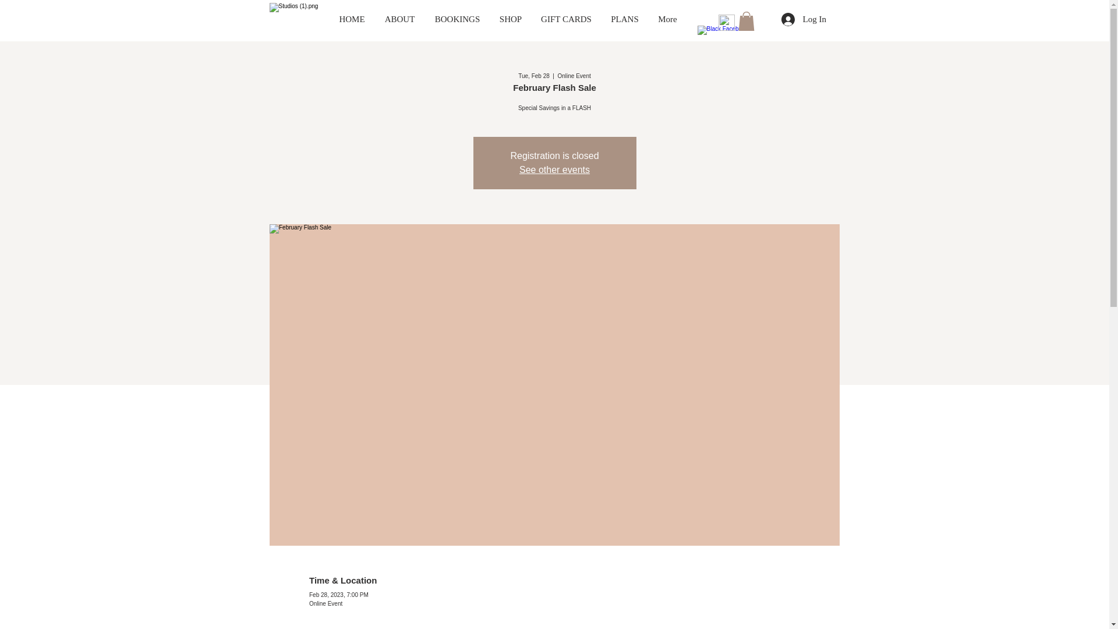 This screenshot has width=1118, height=629. What do you see at coordinates (399, 19) in the screenshot?
I see `ABOUT` at bounding box center [399, 19].